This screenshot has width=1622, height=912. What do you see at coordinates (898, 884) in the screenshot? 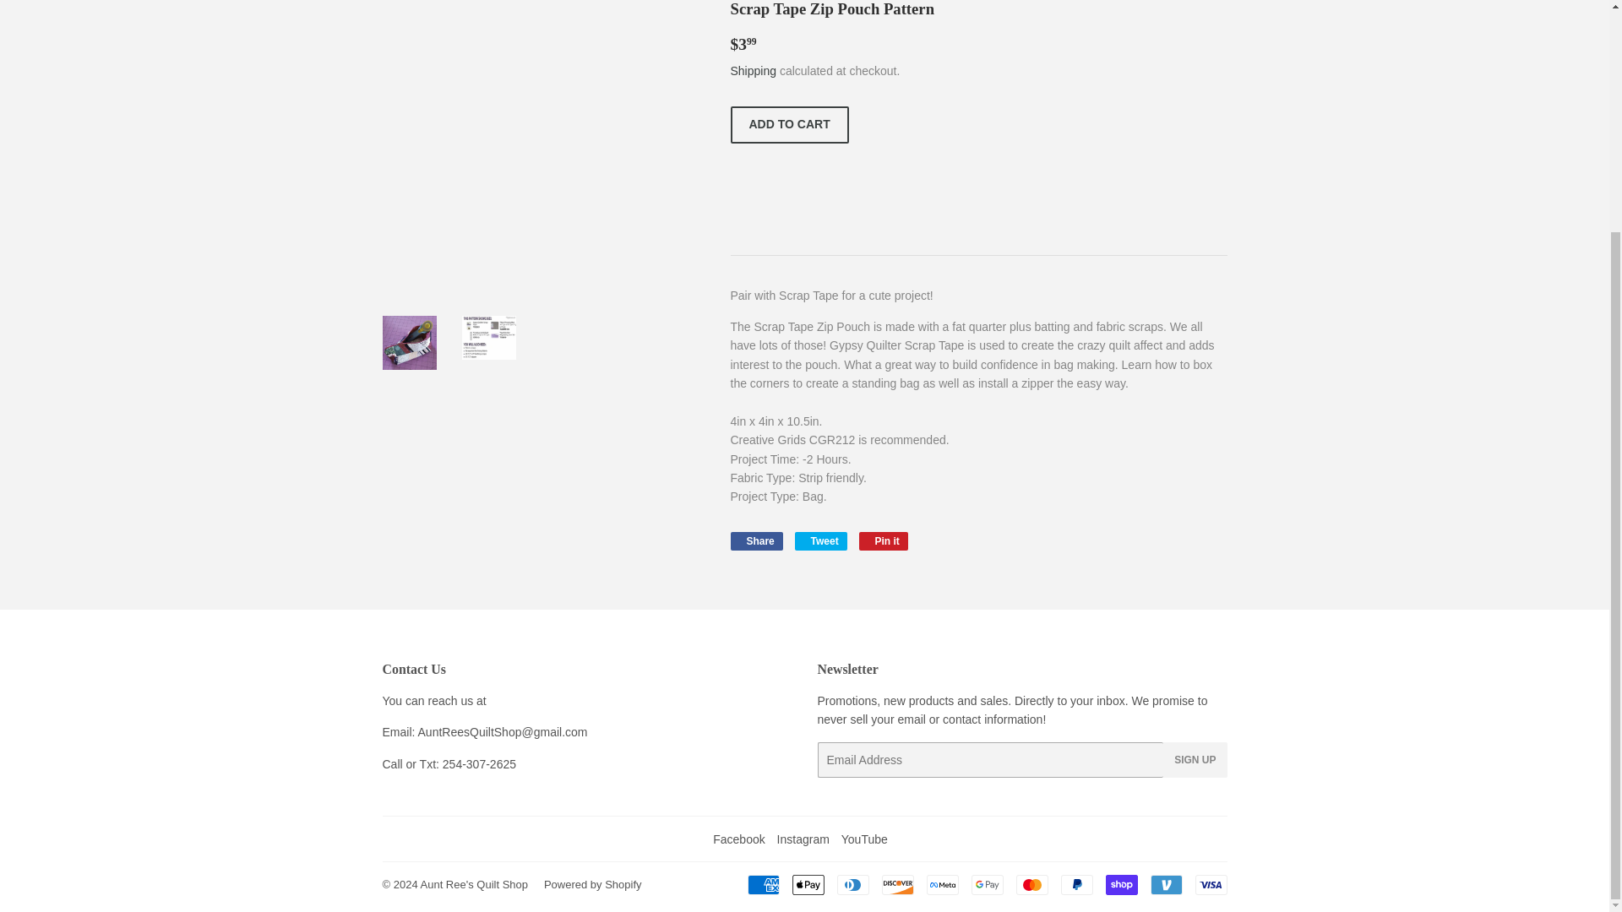
I see `Share on Facebook` at bounding box center [898, 884].